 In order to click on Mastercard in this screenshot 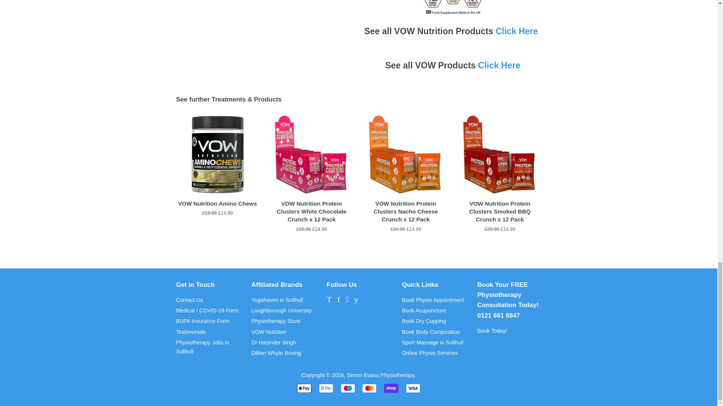, I will do `click(369, 388)`.